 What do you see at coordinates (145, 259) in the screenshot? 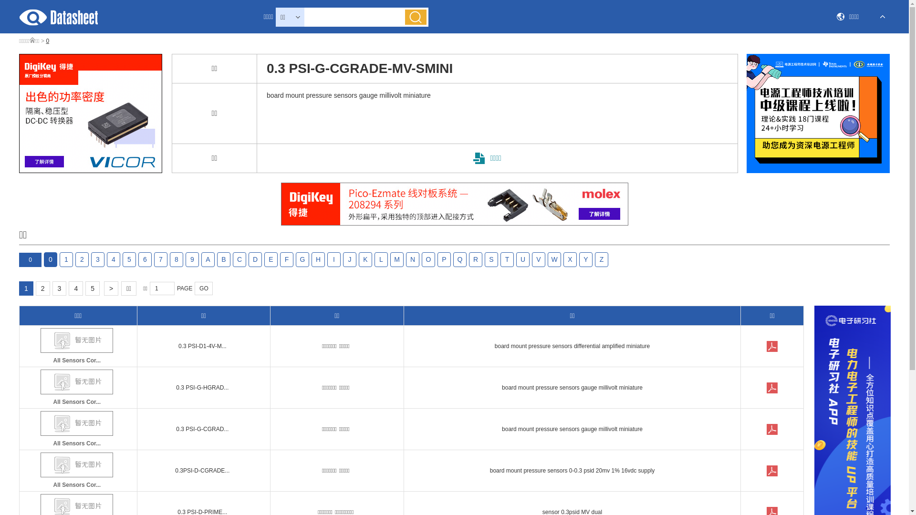
I see `6` at bounding box center [145, 259].